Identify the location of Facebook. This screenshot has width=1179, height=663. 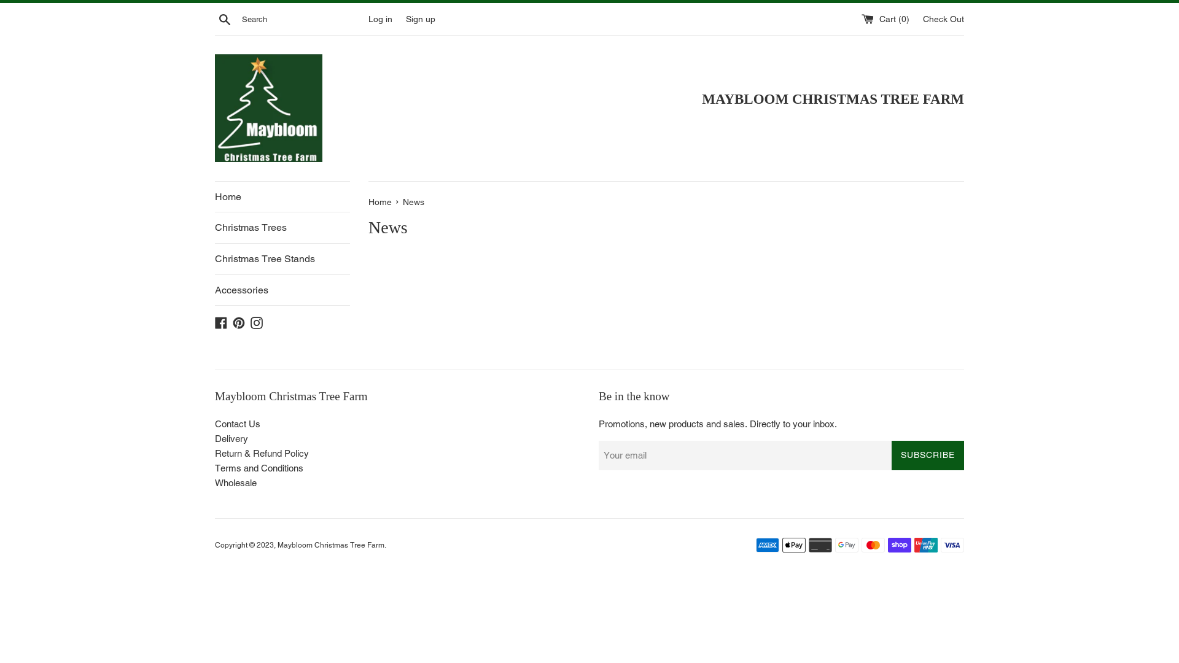
(221, 322).